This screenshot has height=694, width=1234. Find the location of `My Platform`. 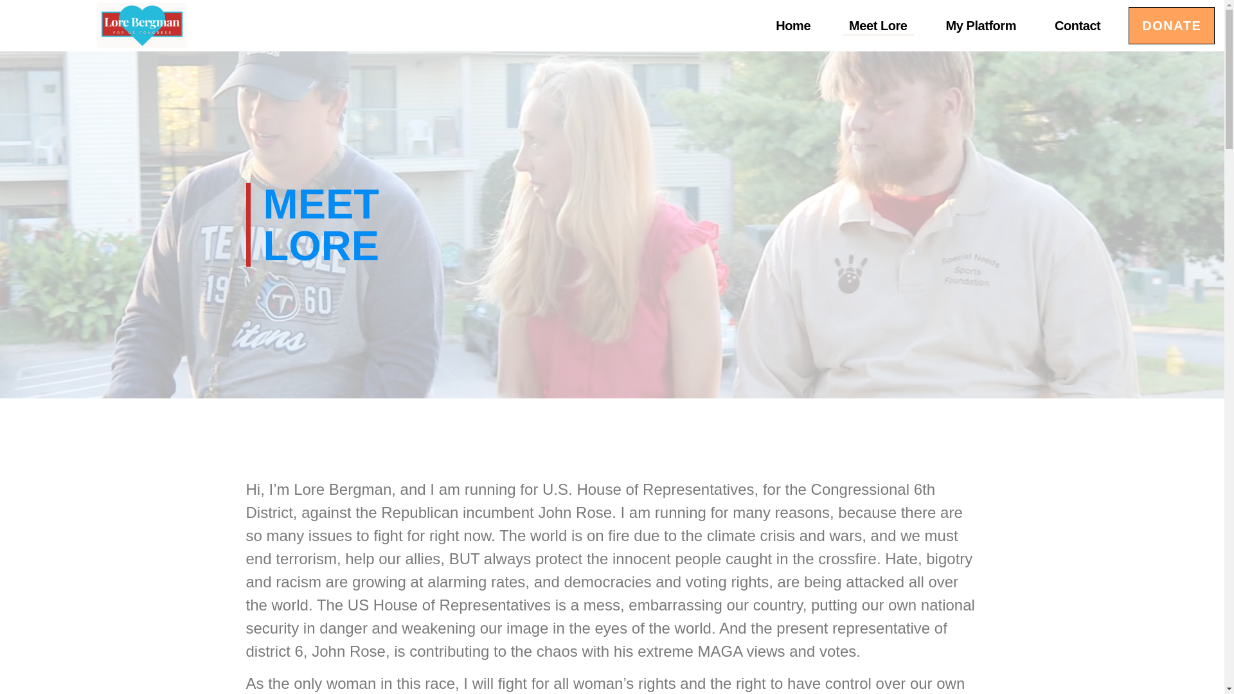

My Platform is located at coordinates (981, 26).